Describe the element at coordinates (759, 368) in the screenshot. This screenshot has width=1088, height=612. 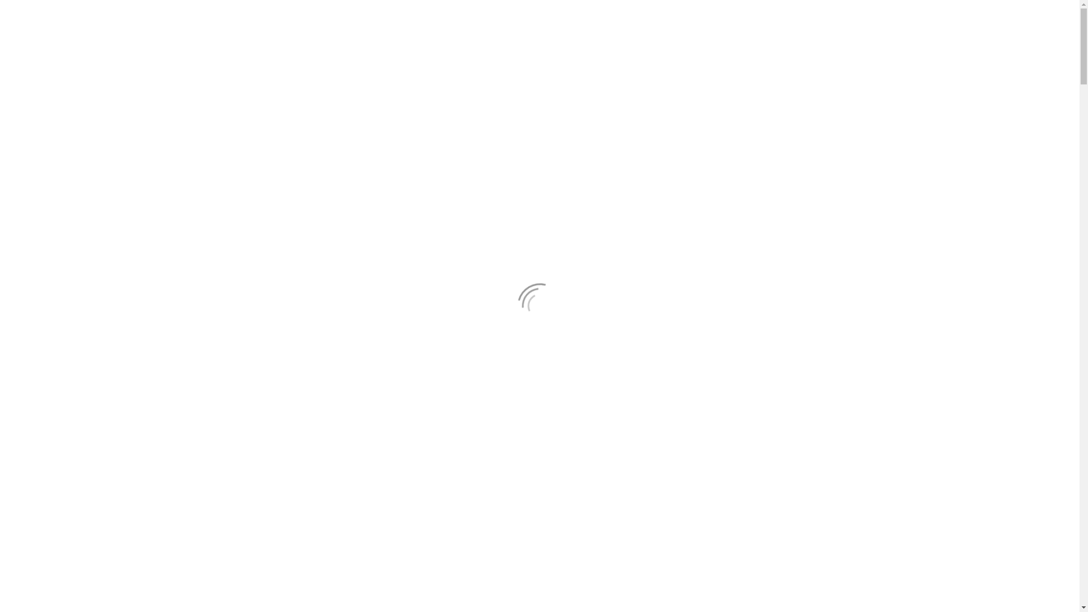
I see `CLICK HERE!` at that location.